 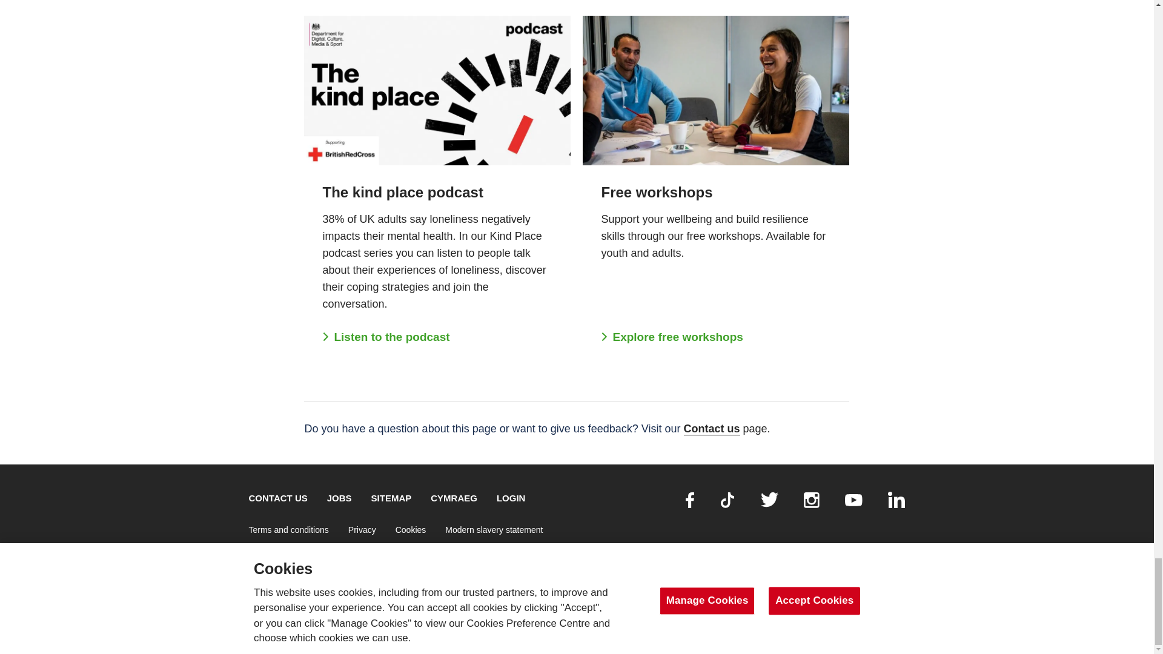 I want to click on LinkedIn, so click(x=896, y=500).